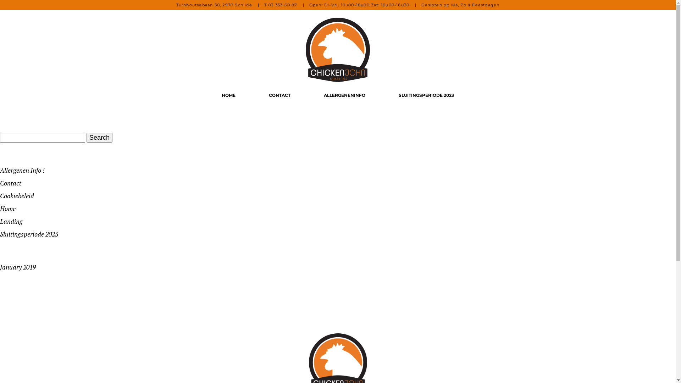 This screenshot has width=681, height=383. I want to click on Home, so click(8, 209).